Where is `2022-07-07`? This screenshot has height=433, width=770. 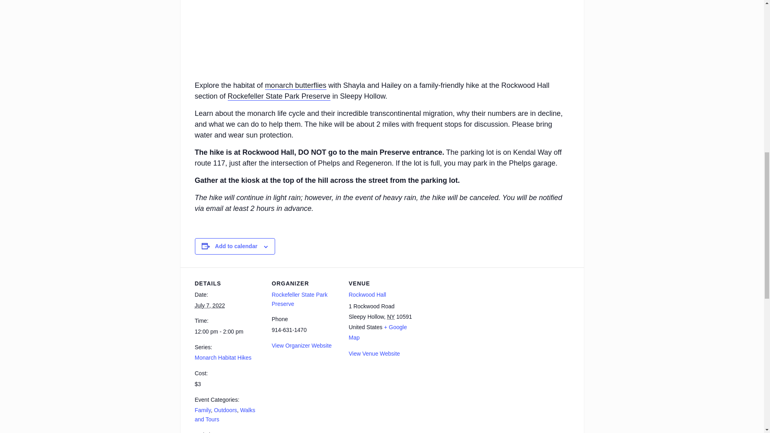
2022-07-07 is located at coordinates (229, 332).